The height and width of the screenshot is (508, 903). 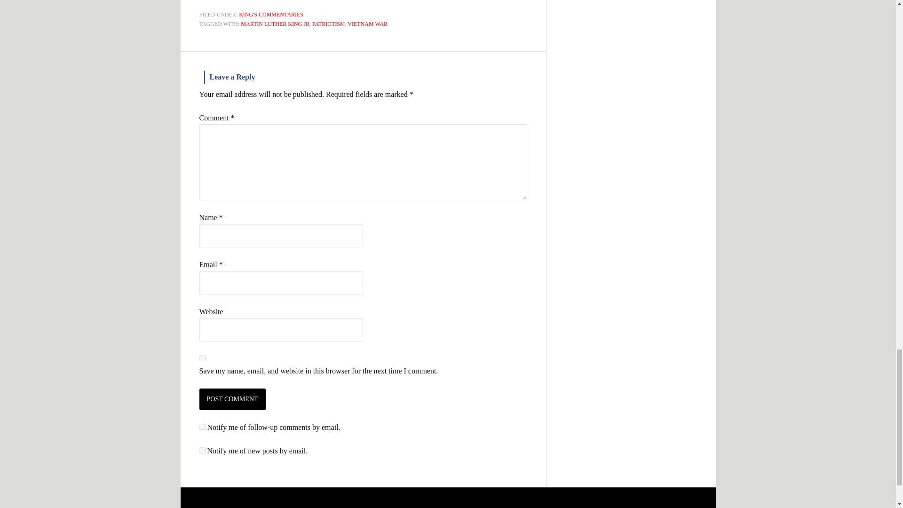 I want to click on Post Comment, so click(x=232, y=399).